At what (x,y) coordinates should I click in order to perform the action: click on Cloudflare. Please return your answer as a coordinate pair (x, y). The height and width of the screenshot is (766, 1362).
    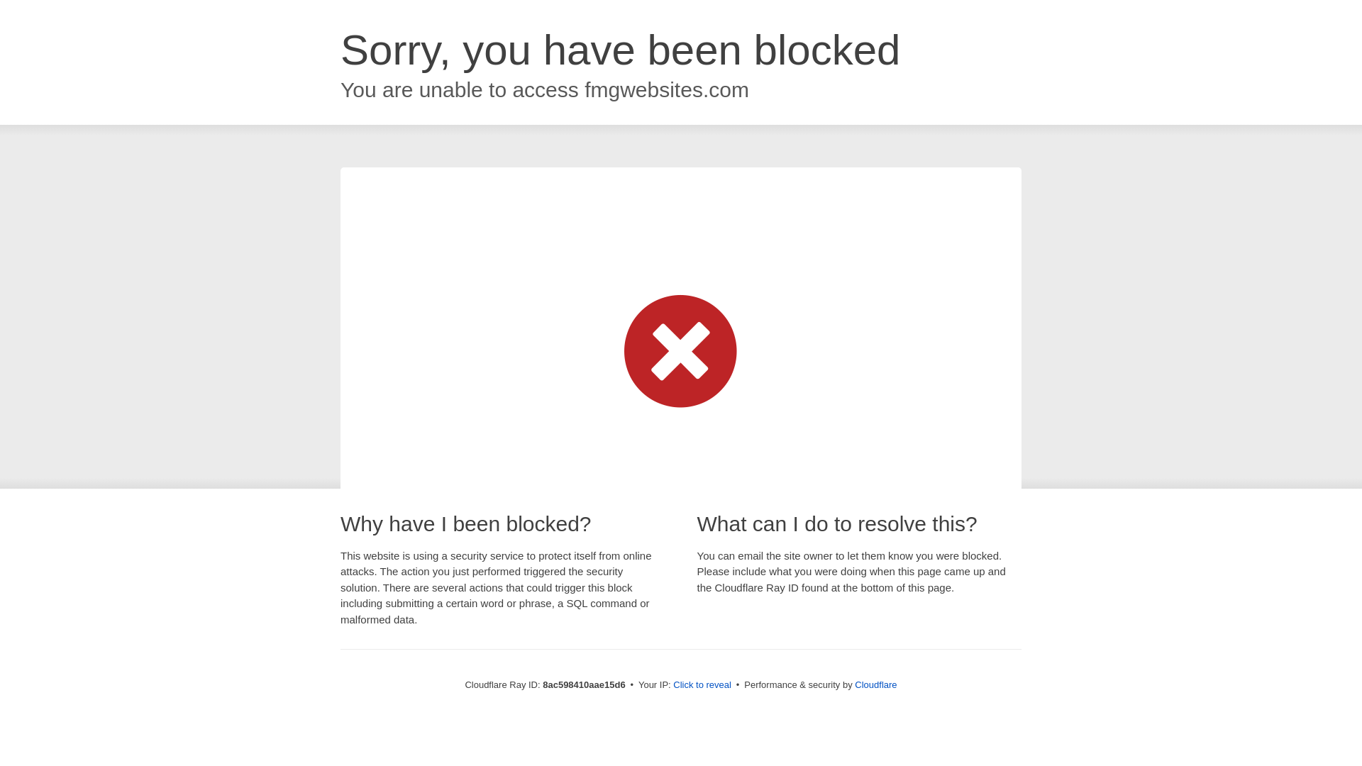
    Looking at the image, I should click on (875, 684).